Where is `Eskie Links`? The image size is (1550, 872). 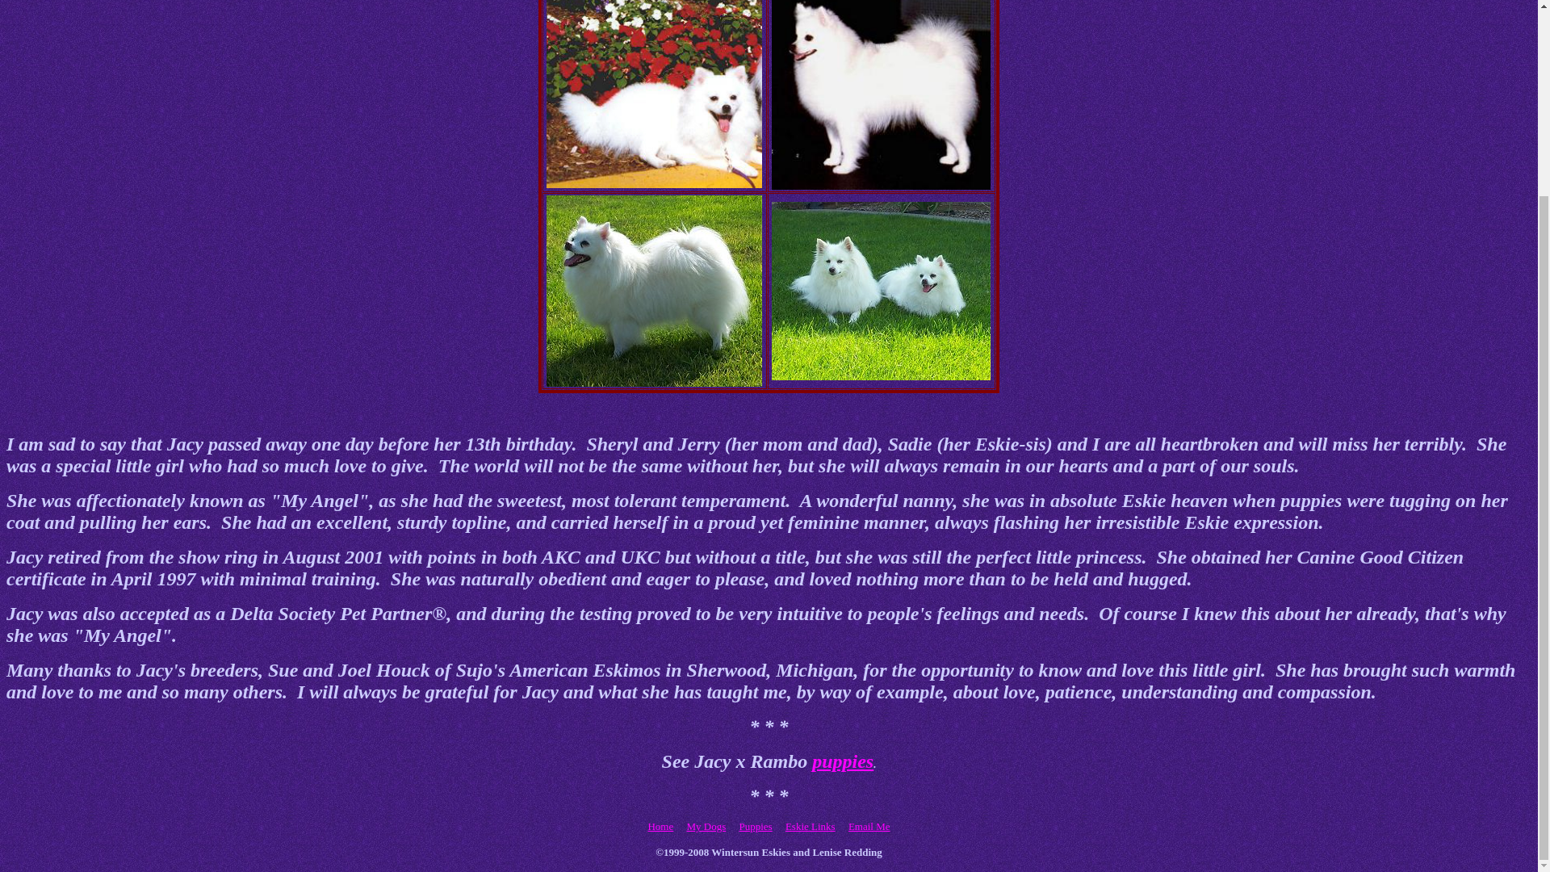
Eskie Links is located at coordinates (811, 827).